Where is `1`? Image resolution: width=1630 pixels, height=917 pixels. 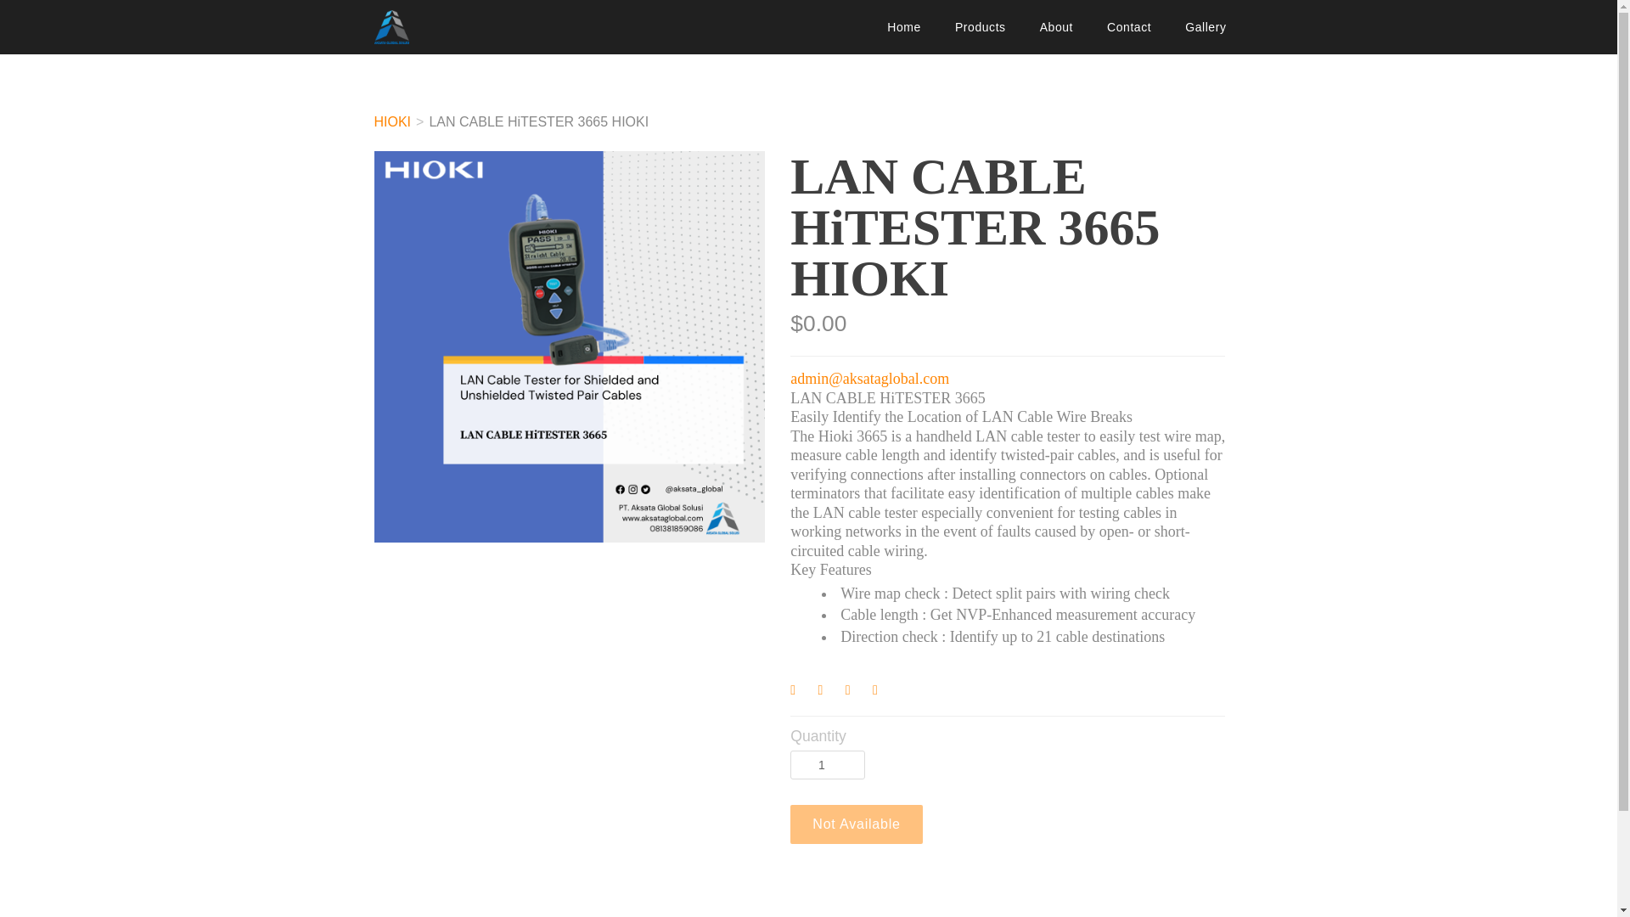
1 is located at coordinates (828, 765).